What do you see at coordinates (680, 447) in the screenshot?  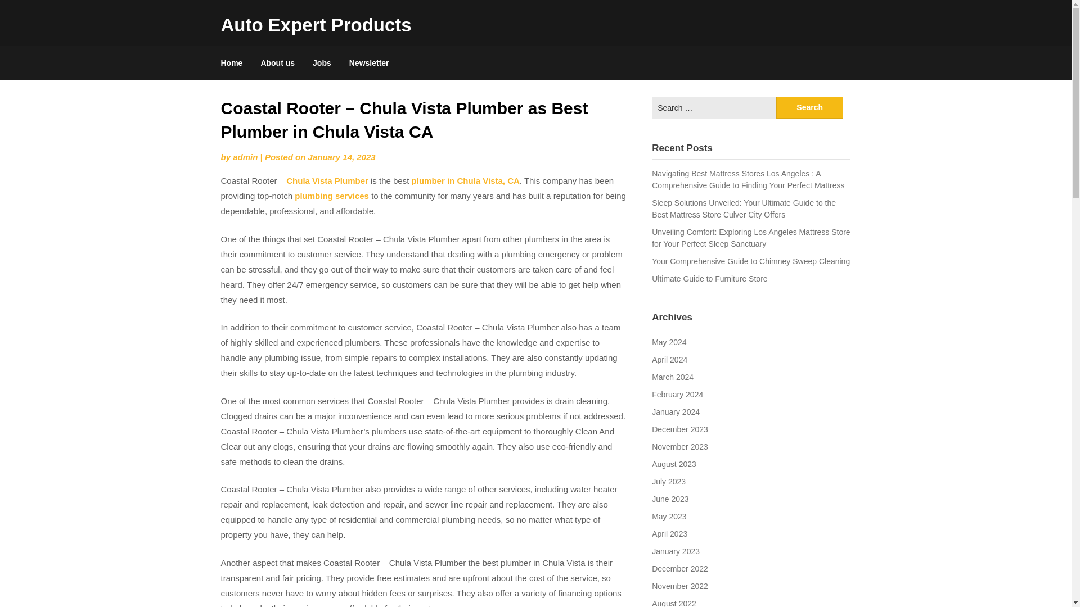 I see `November 2023` at bounding box center [680, 447].